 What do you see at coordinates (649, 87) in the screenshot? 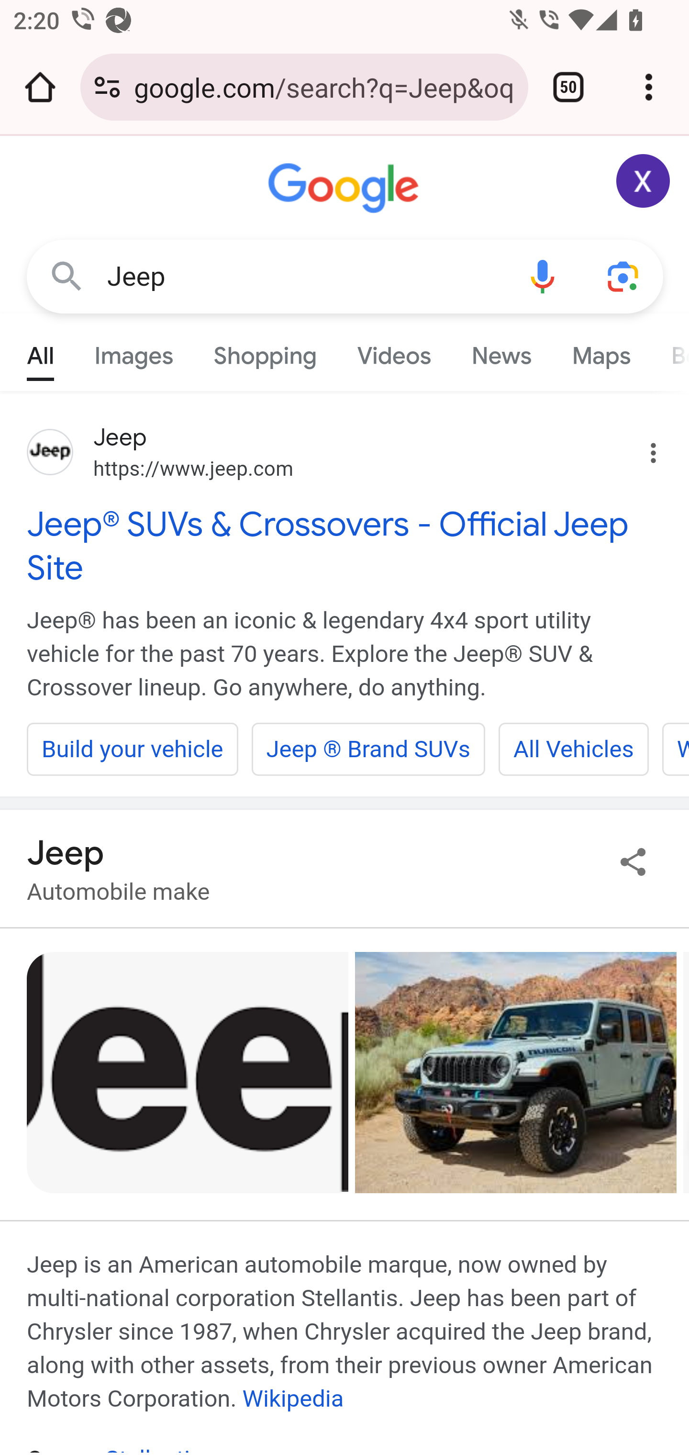
I see `Customize and control Google Chrome` at bounding box center [649, 87].